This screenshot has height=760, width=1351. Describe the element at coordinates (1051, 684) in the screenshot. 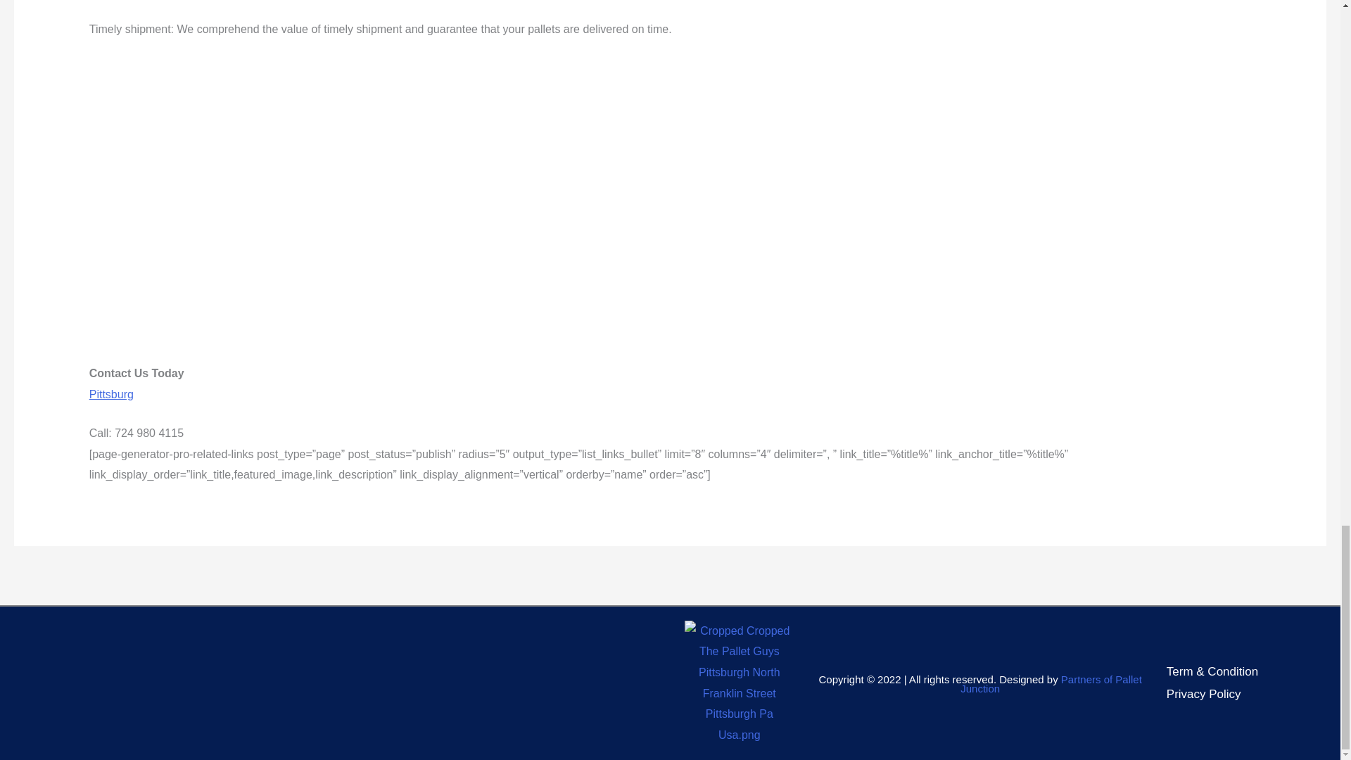

I see `Partners of Pallet Junction` at that location.